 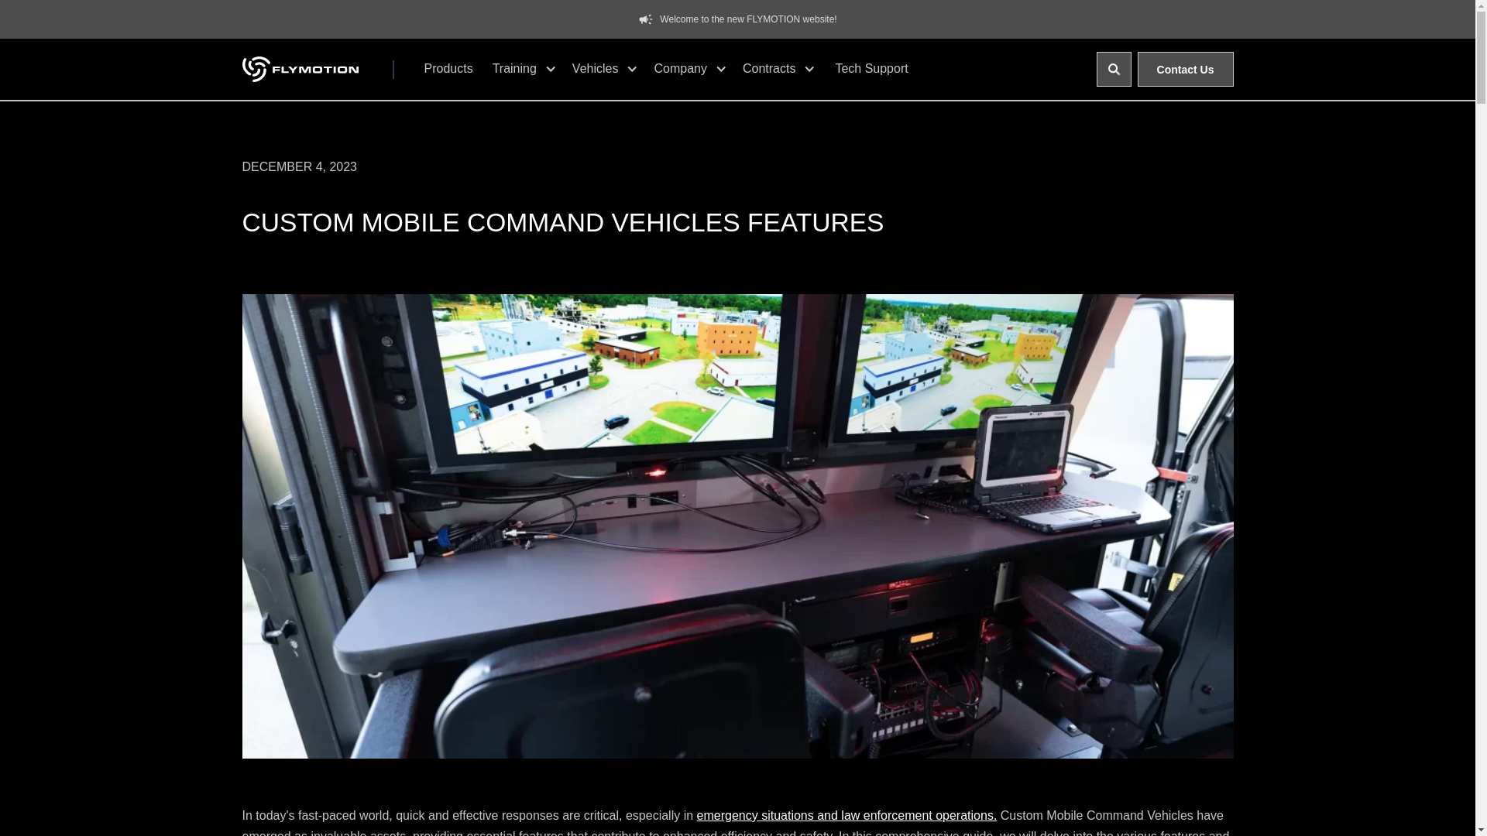 What do you see at coordinates (448, 68) in the screenshot?
I see `Products` at bounding box center [448, 68].